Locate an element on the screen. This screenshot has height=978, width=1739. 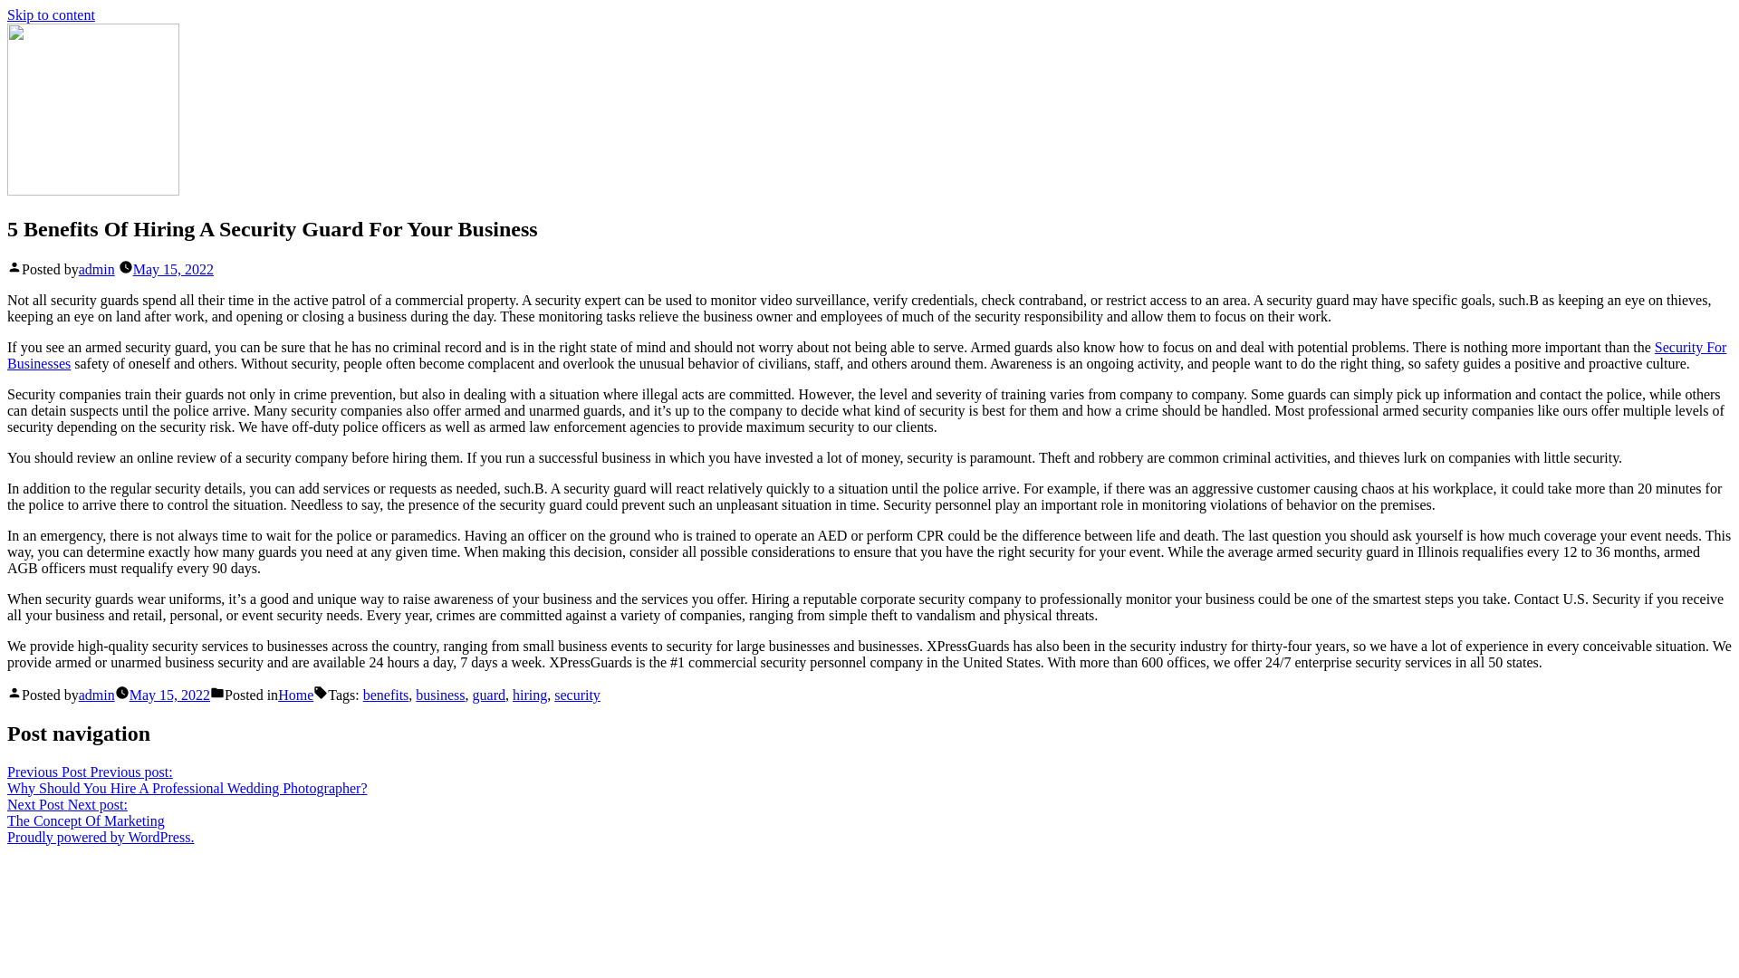
benefits is located at coordinates (386, 695).